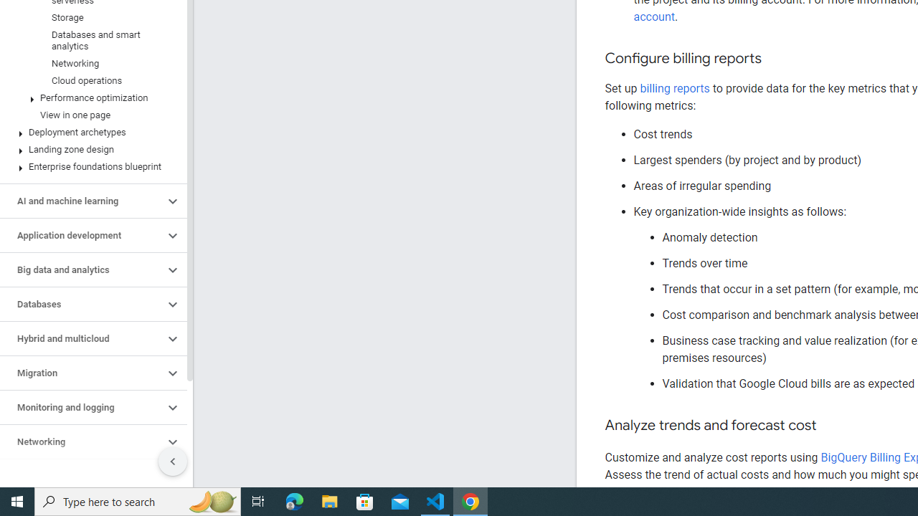  Describe the element at coordinates (776, 59) in the screenshot. I see `Copy link to this section: Configure billing reports` at that location.